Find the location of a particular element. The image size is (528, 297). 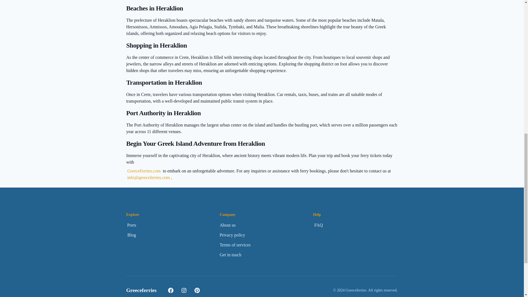

Terms of services is located at coordinates (235, 245).